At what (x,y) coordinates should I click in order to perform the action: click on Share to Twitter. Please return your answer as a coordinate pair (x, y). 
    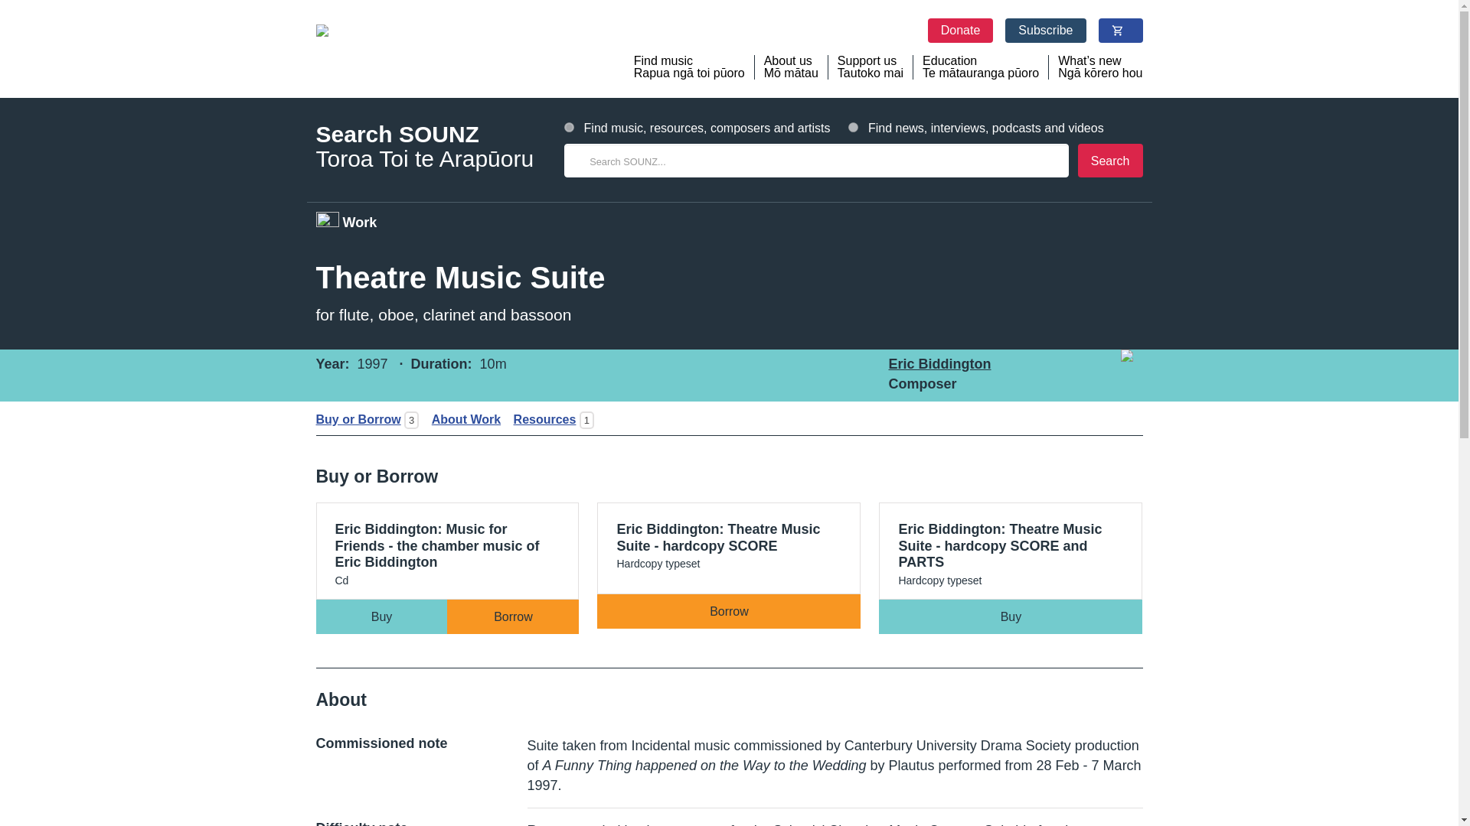
    Looking at the image, I should click on (1102, 416).